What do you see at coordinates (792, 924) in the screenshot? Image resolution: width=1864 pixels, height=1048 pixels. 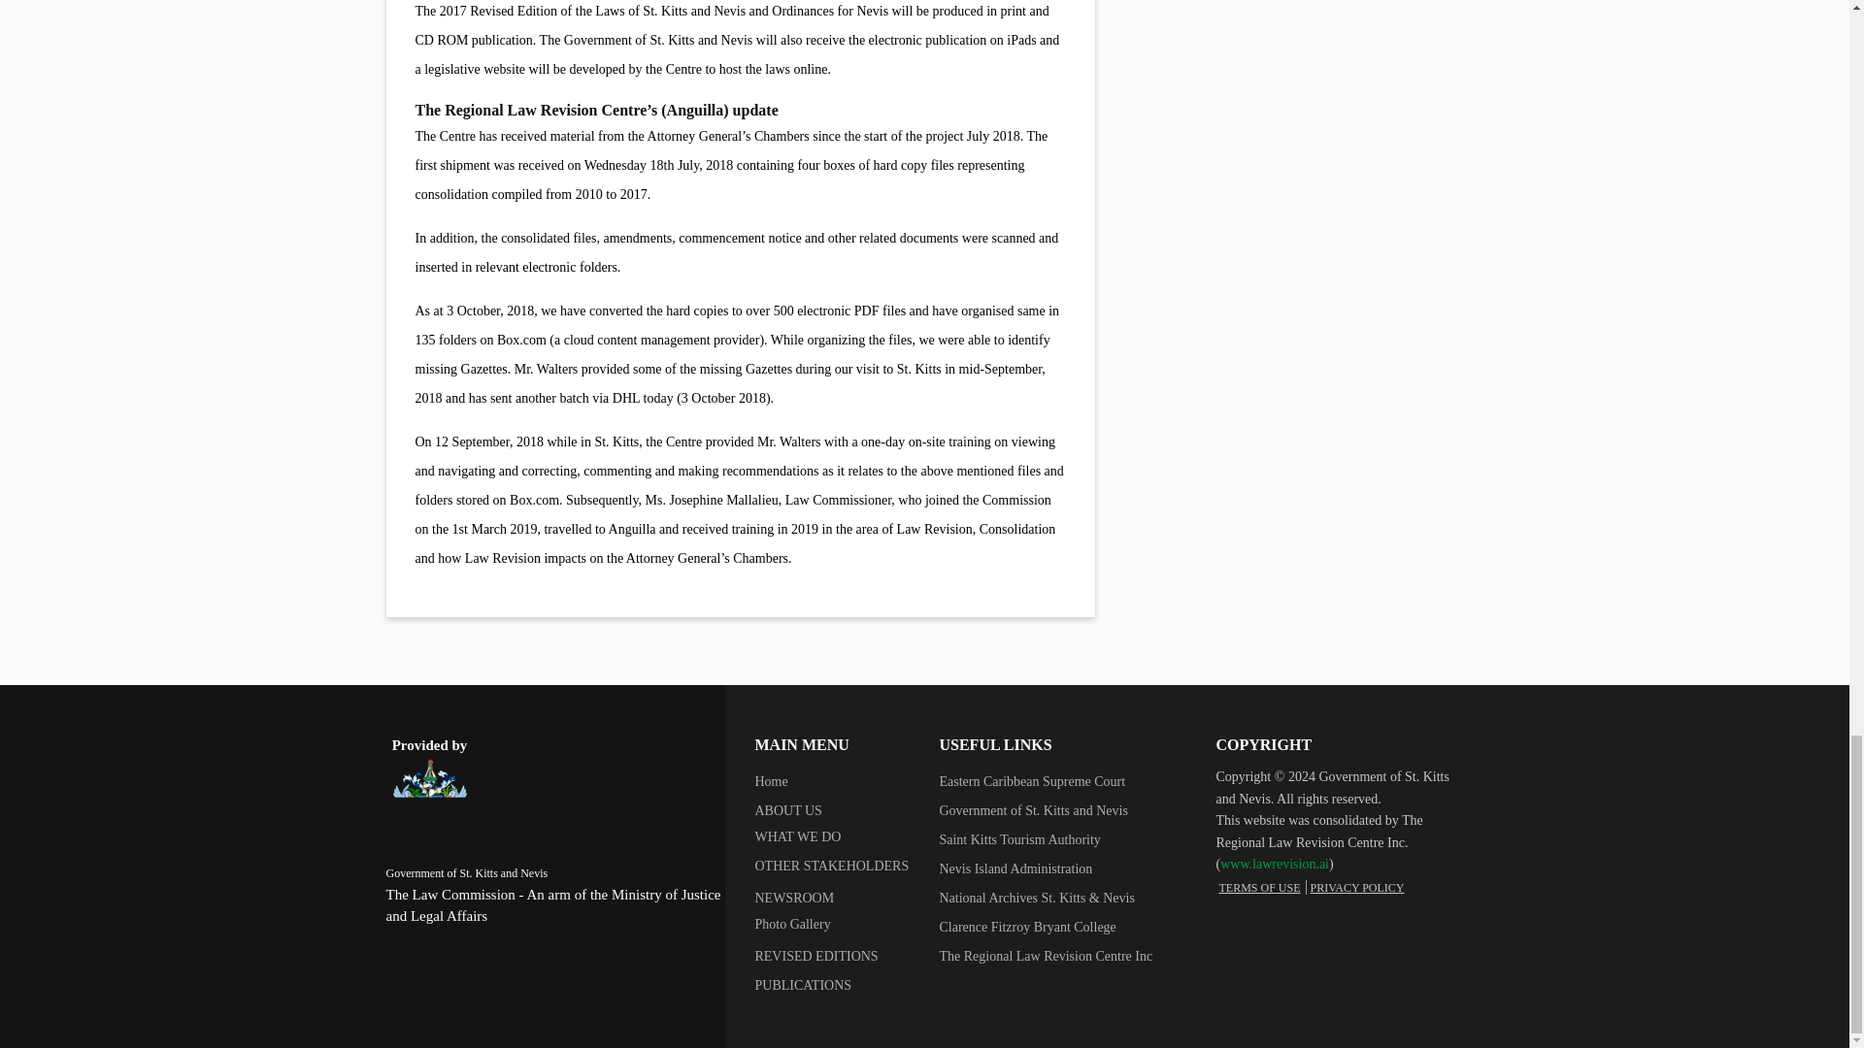 I see `Photo Gallery` at bounding box center [792, 924].